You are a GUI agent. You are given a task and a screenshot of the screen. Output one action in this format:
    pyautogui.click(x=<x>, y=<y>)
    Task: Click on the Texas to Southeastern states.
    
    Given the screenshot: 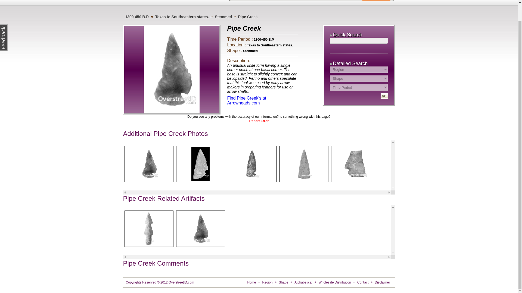 What is the action you would take?
    pyautogui.click(x=182, y=17)
    